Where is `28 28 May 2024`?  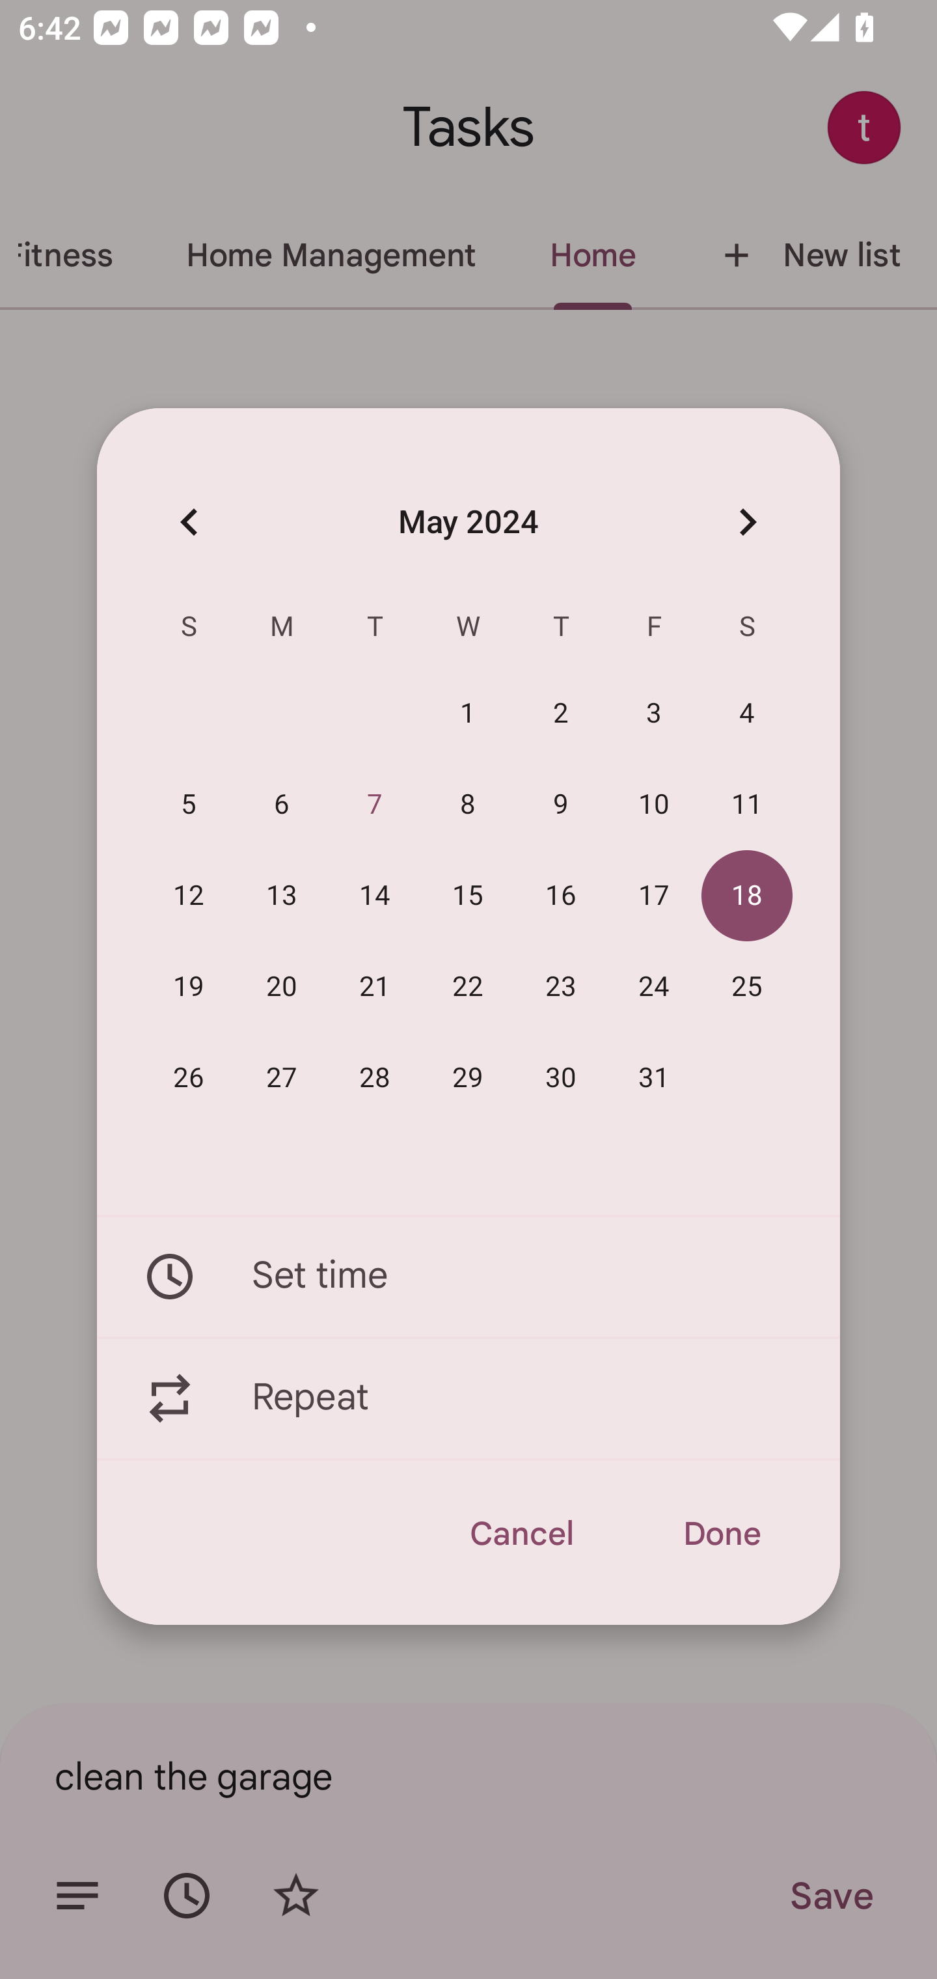 28 28 May 2024 is located at coordinates (375, 1078).